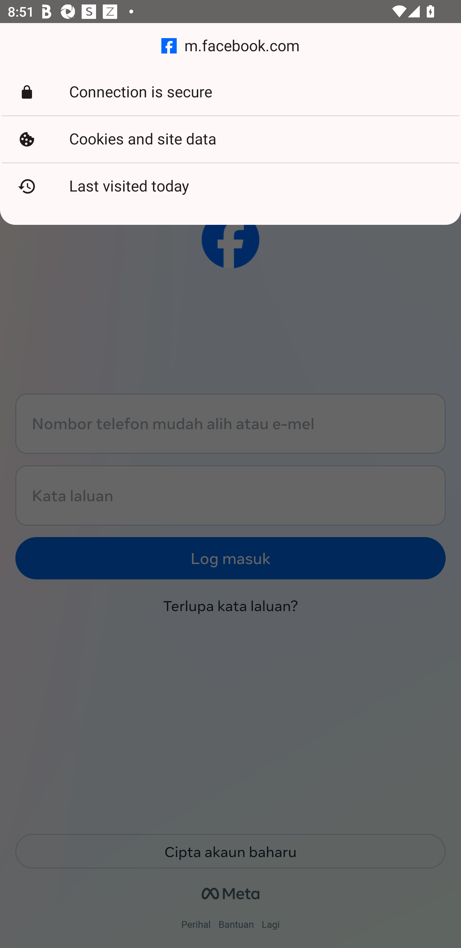  I want to click on Cookies and site data, so click(230, 139).